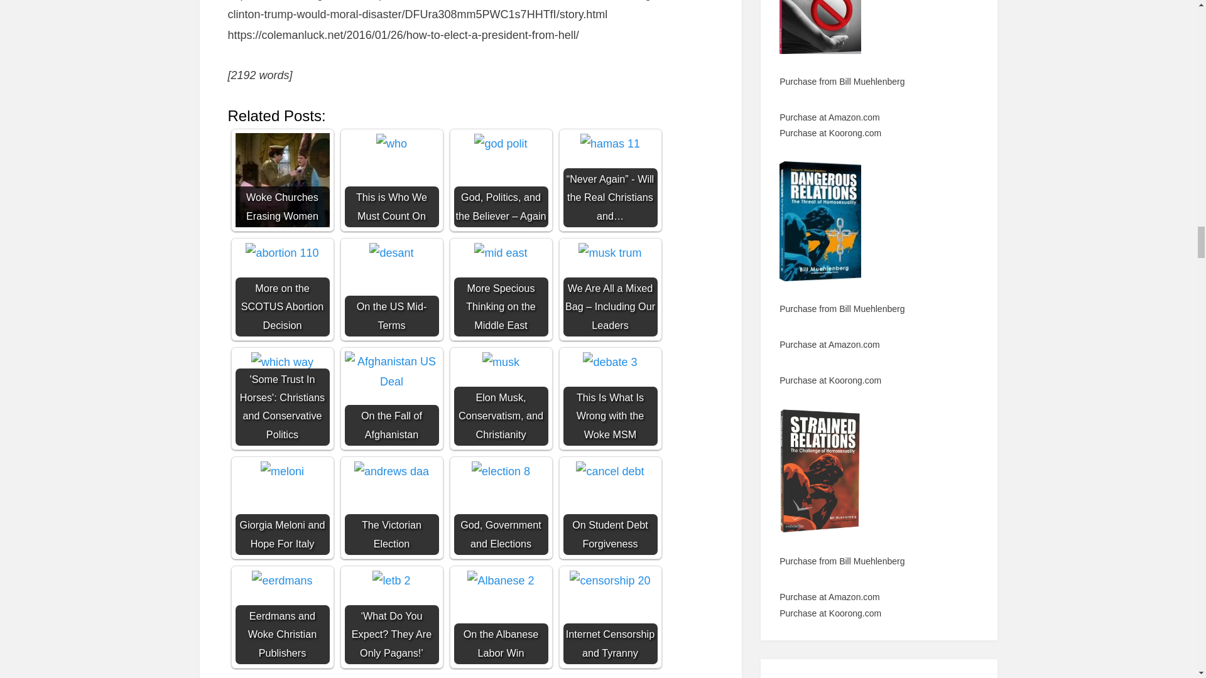 The image size is (1206, 678). What do you see at coordinates (391, 508) in the screenshot?
I see `The Victorian Election` at bounding box center [391, 508].